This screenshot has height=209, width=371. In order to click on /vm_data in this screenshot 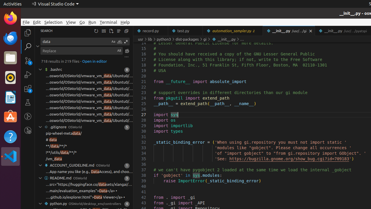, I will do `click(54, 159)`.